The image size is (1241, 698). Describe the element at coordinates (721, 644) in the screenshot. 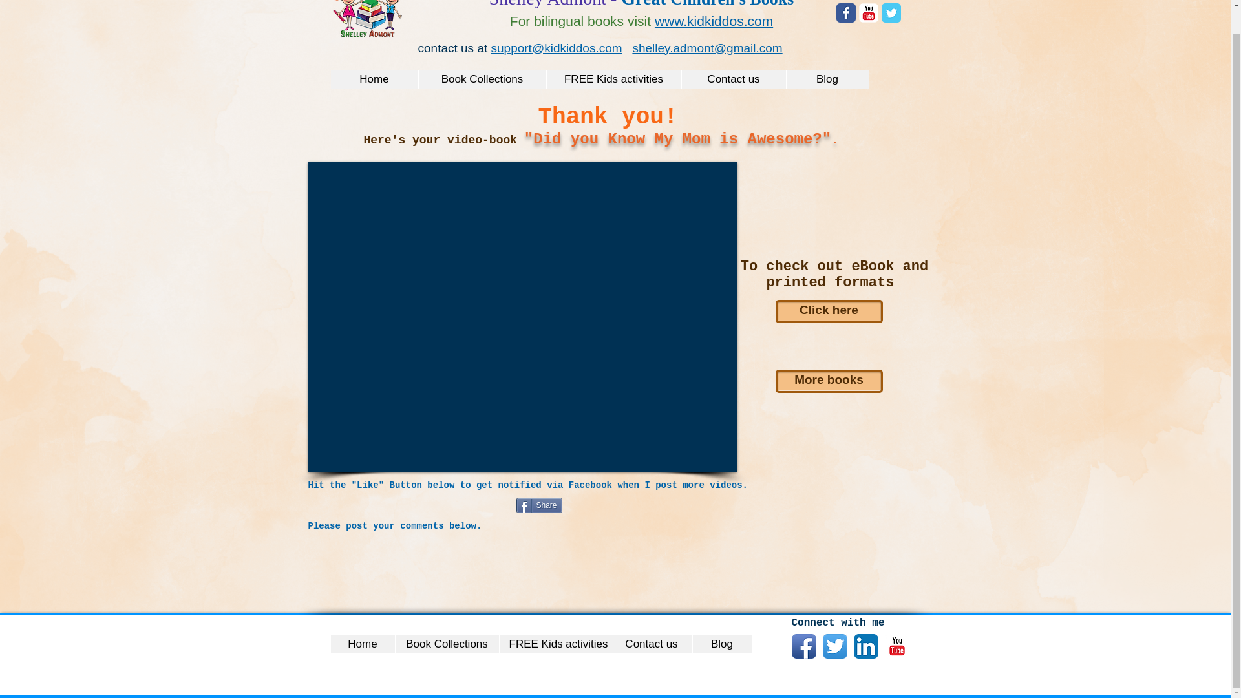

I see `Blog` at that location.